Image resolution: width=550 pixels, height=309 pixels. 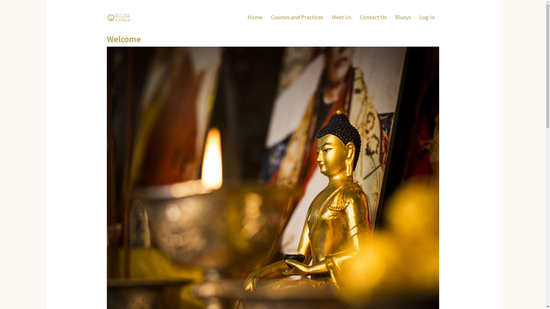 I want to click on Courses and Practices, so click(x=297, y=17).